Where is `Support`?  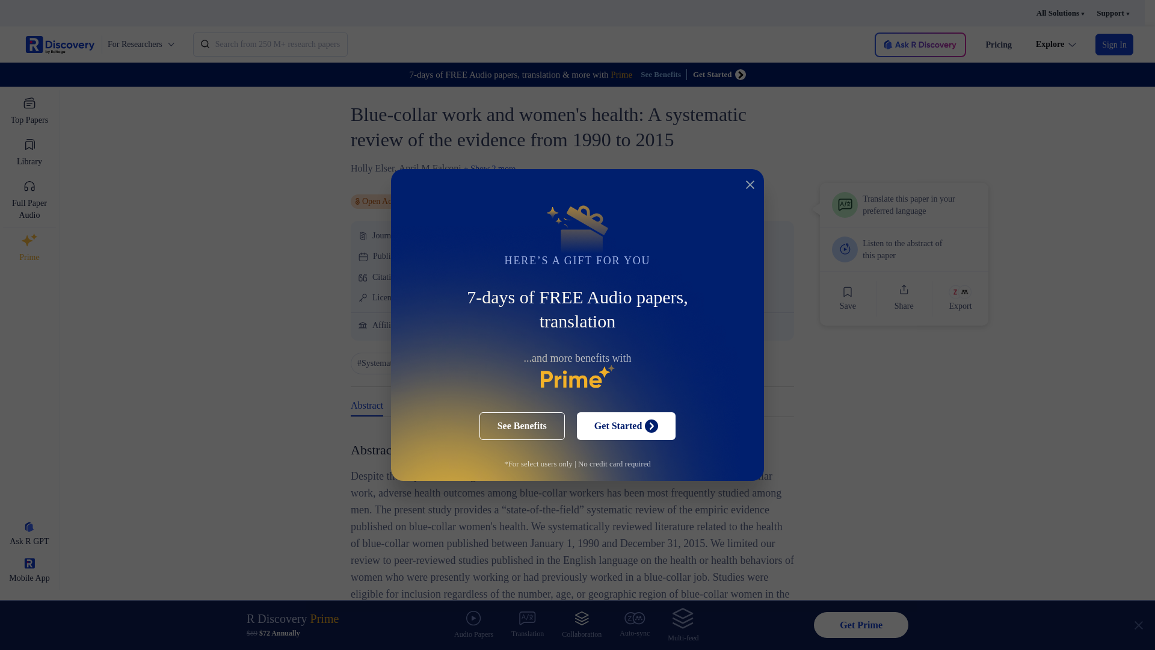
Support is located at coordinates (1113, 13).